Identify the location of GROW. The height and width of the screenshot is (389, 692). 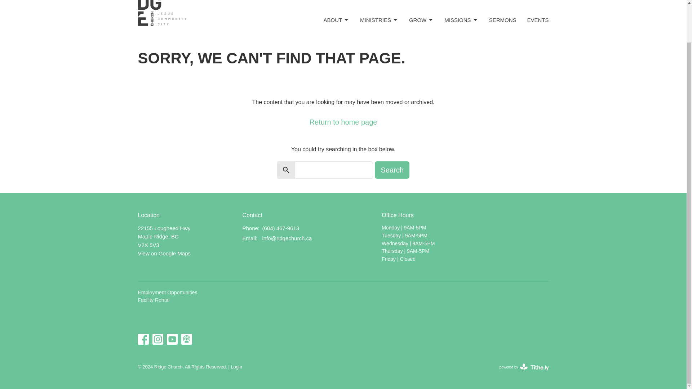
(421, 20).